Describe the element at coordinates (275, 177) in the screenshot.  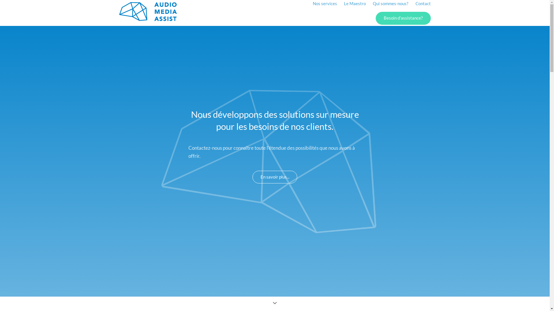
I see `En savoir plus...` at that location.